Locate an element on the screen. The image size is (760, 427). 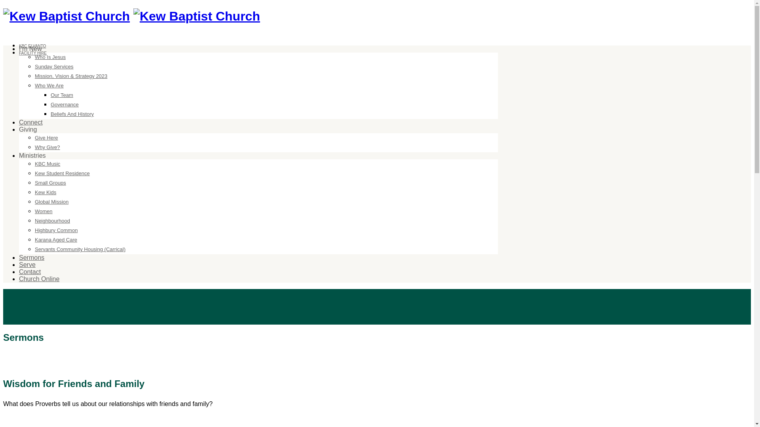
Contact is located at coordinates (30, 272).